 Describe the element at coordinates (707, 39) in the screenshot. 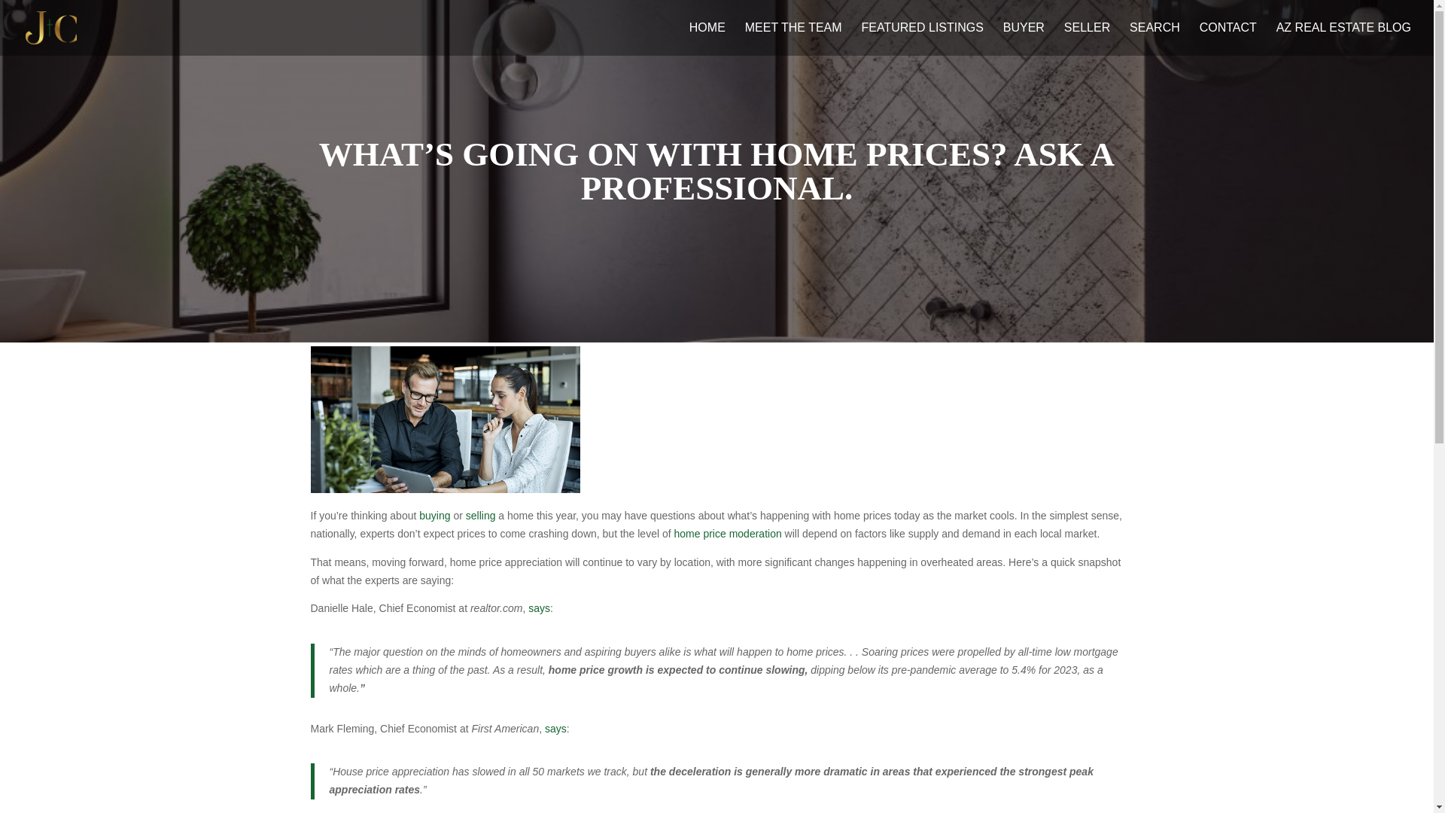

I see `HOME` at that location.